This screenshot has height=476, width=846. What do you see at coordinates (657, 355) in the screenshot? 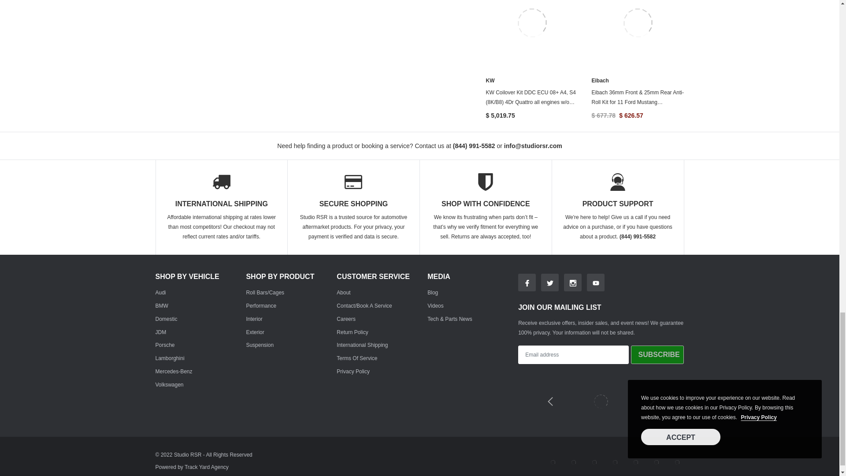
I see `Subscribe` at bounding box center [657, 355].